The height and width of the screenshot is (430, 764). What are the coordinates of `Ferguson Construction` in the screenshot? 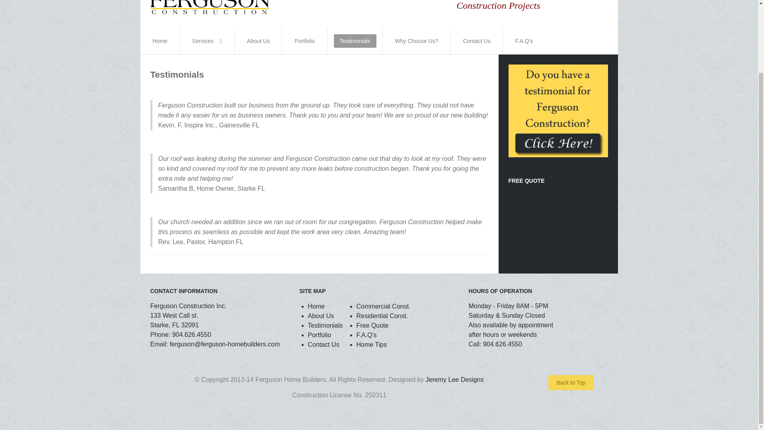 It's located at (210, 7).